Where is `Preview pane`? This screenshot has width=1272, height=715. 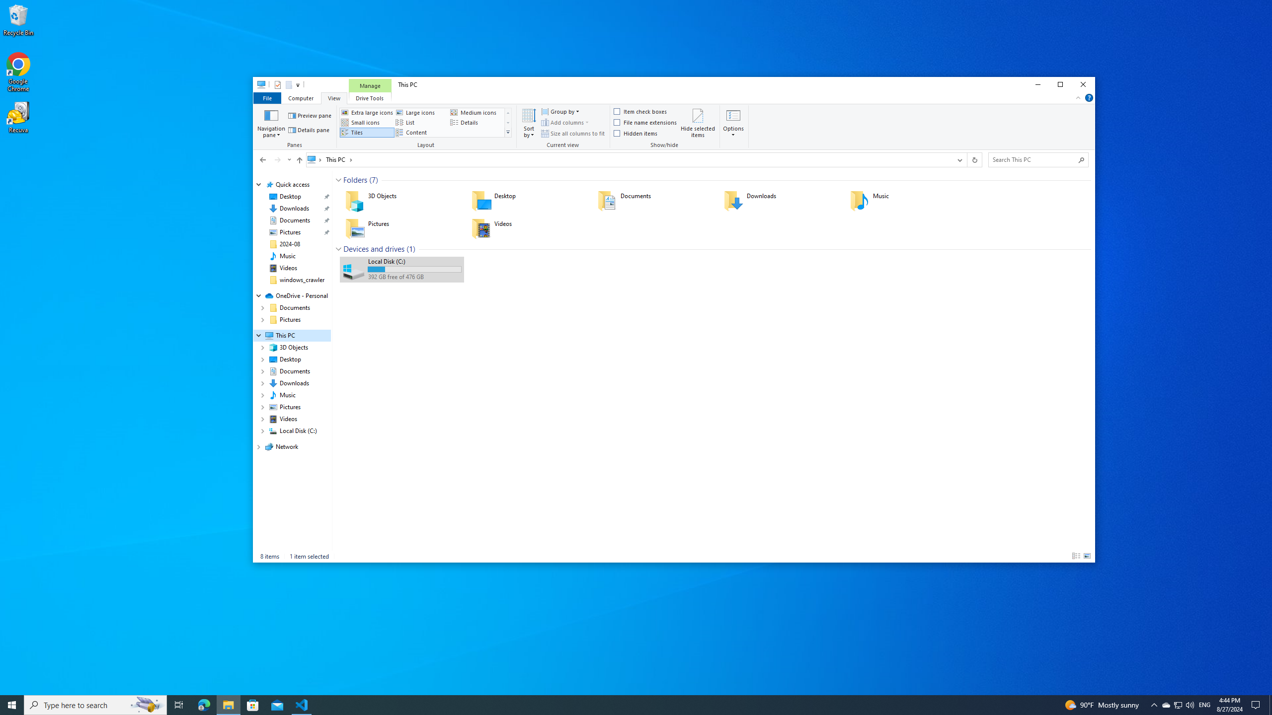 Preview pane is located at coordinates (310, 115).